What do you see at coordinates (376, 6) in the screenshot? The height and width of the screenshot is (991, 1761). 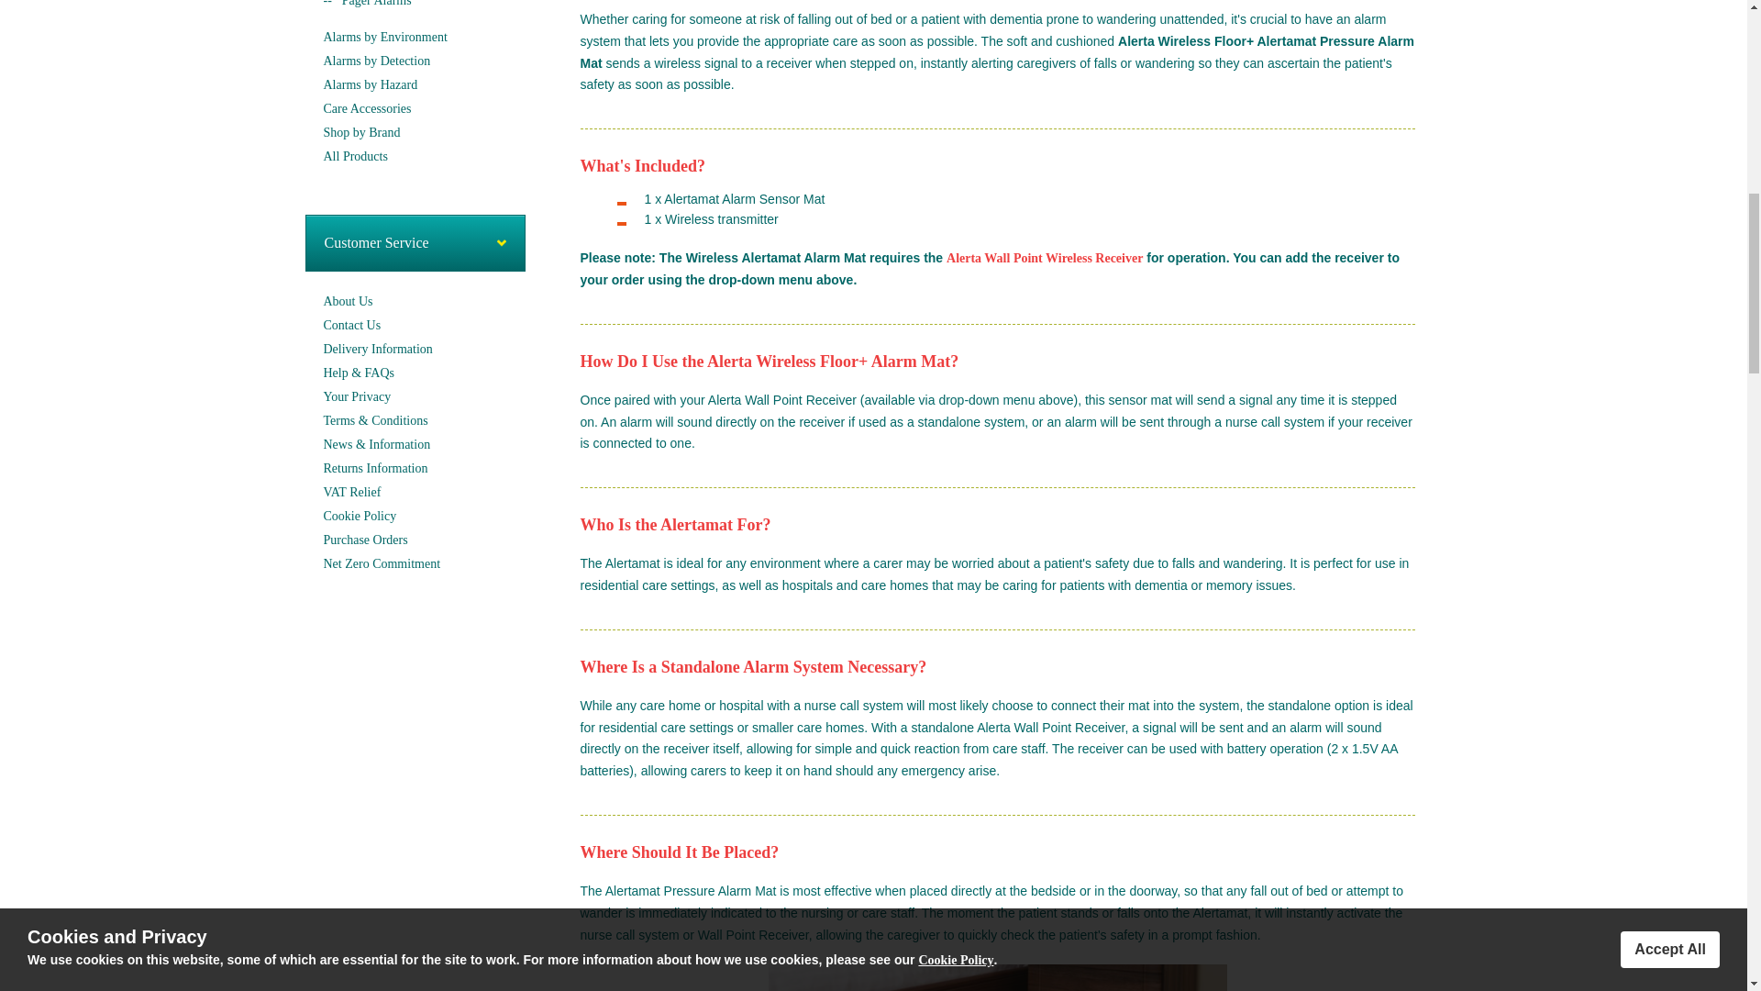 I see `Pager Alarms` at bounding box center [376, 6].